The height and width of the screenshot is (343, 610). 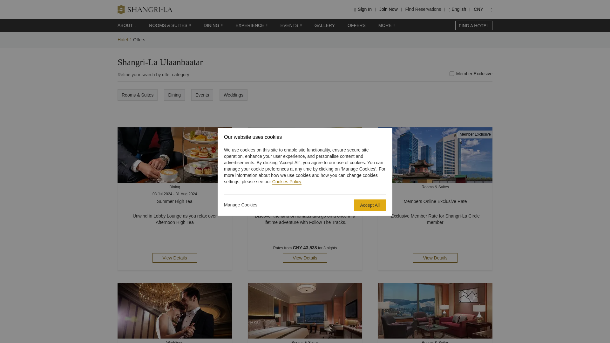 What do you see at coordinates (387, 25) in the screenshot?
I see `MORE` at bounding box center [387, 25].